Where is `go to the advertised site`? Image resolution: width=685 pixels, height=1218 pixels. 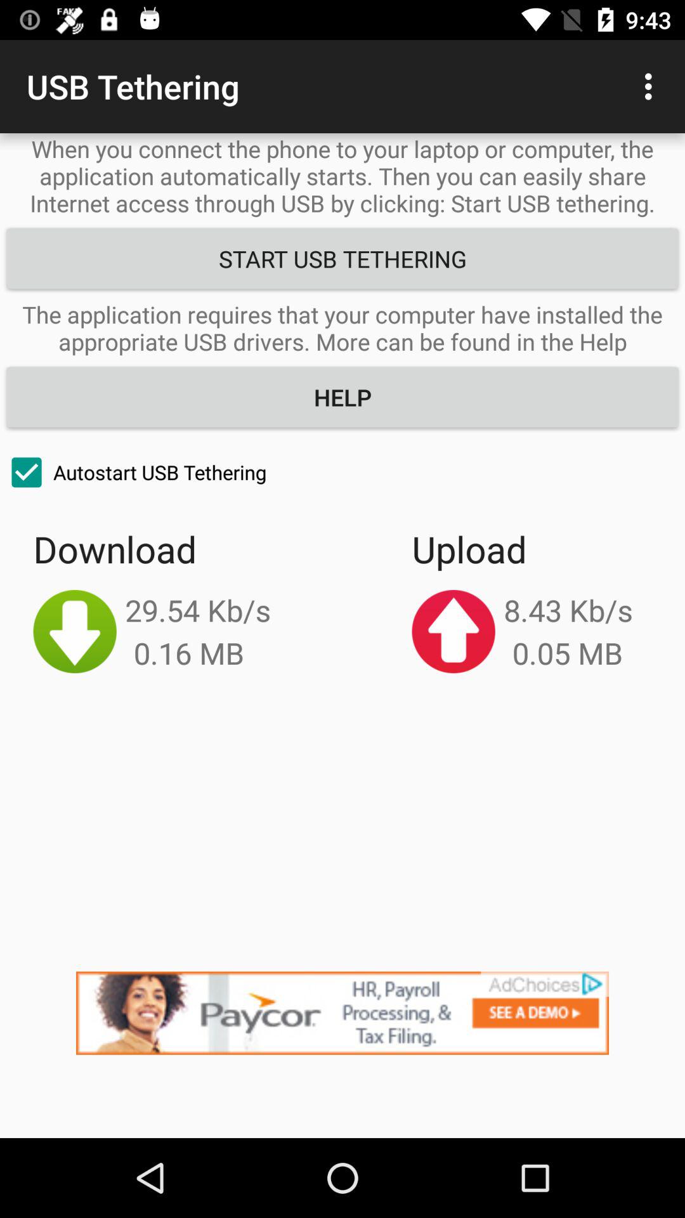 go to the advertised site is located at coordinates (342, 1054).